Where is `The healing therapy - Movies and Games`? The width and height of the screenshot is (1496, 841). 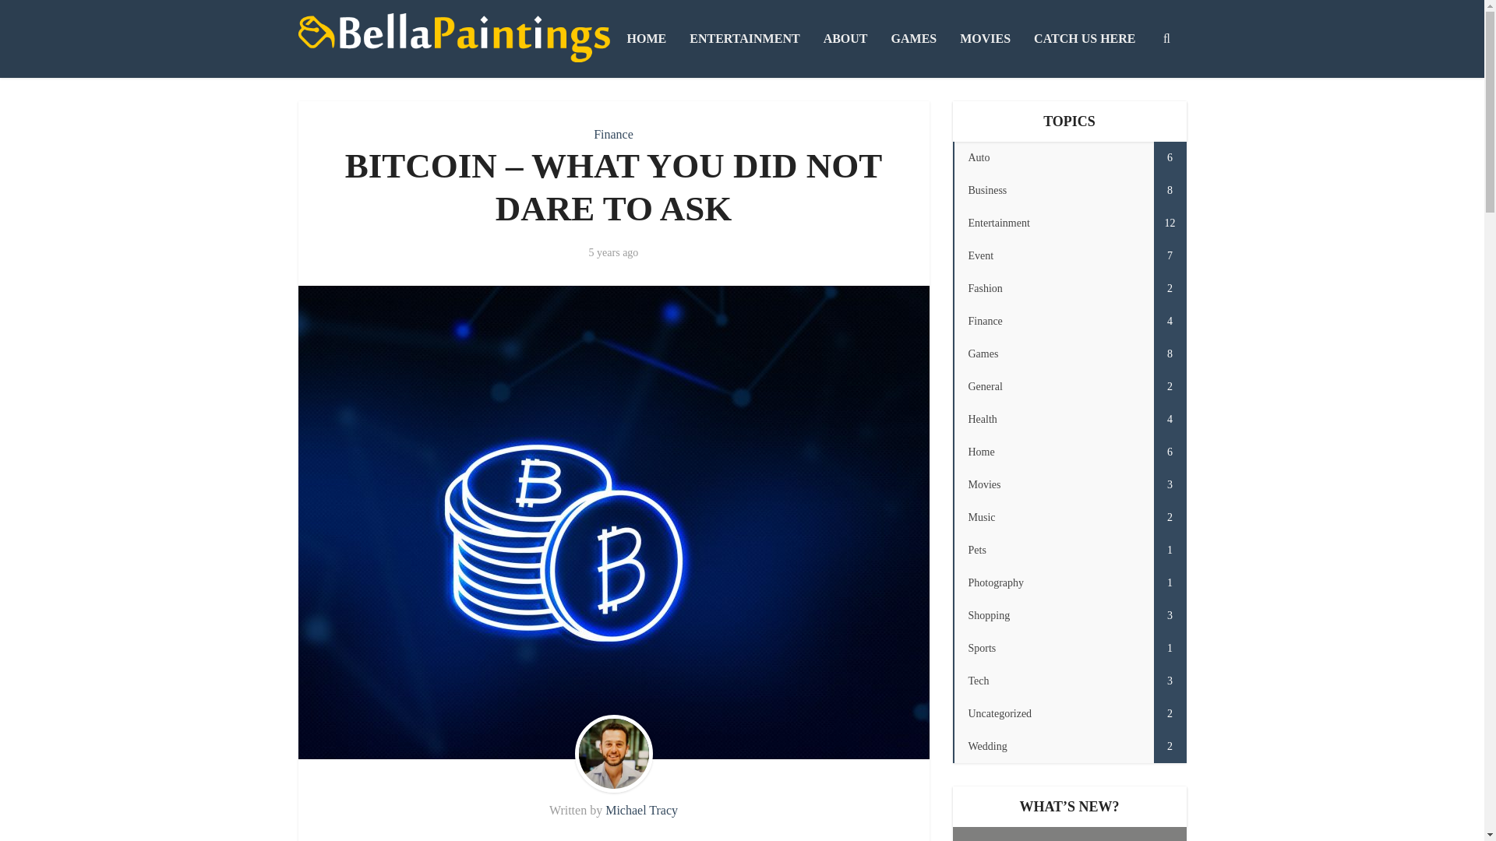
The healing therapy - Movies and Games is located at coordinates (985, 39).